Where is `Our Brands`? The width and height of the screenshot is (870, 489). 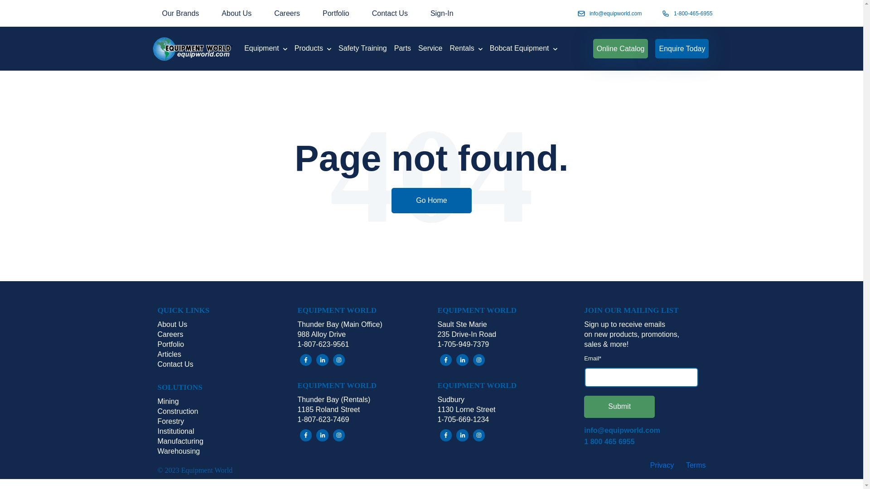 Our Brands is located at coordinates (180, 13).